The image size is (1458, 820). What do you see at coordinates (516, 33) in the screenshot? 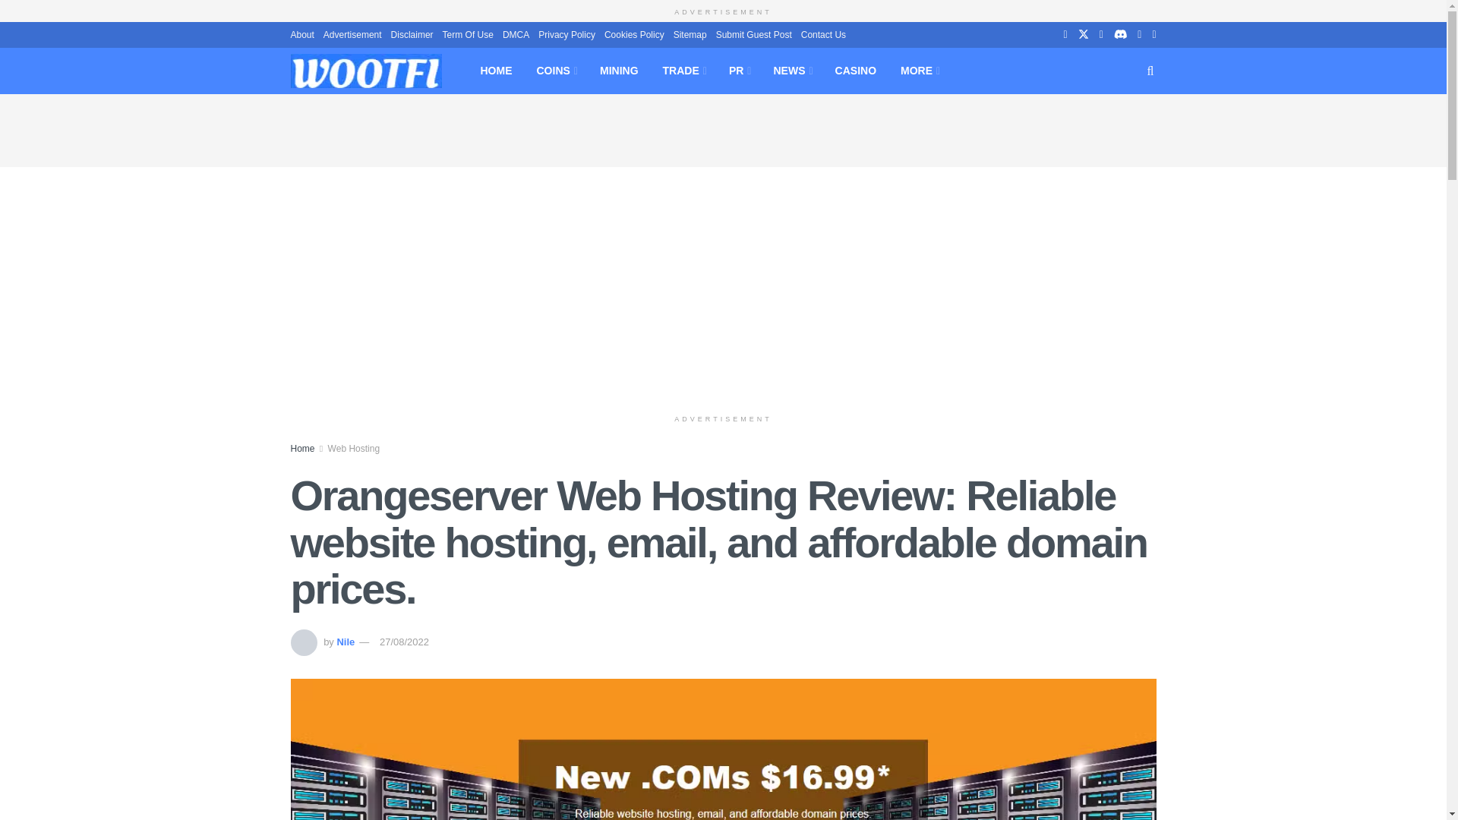
I see `DMCA` at bounding box center [516, 33].